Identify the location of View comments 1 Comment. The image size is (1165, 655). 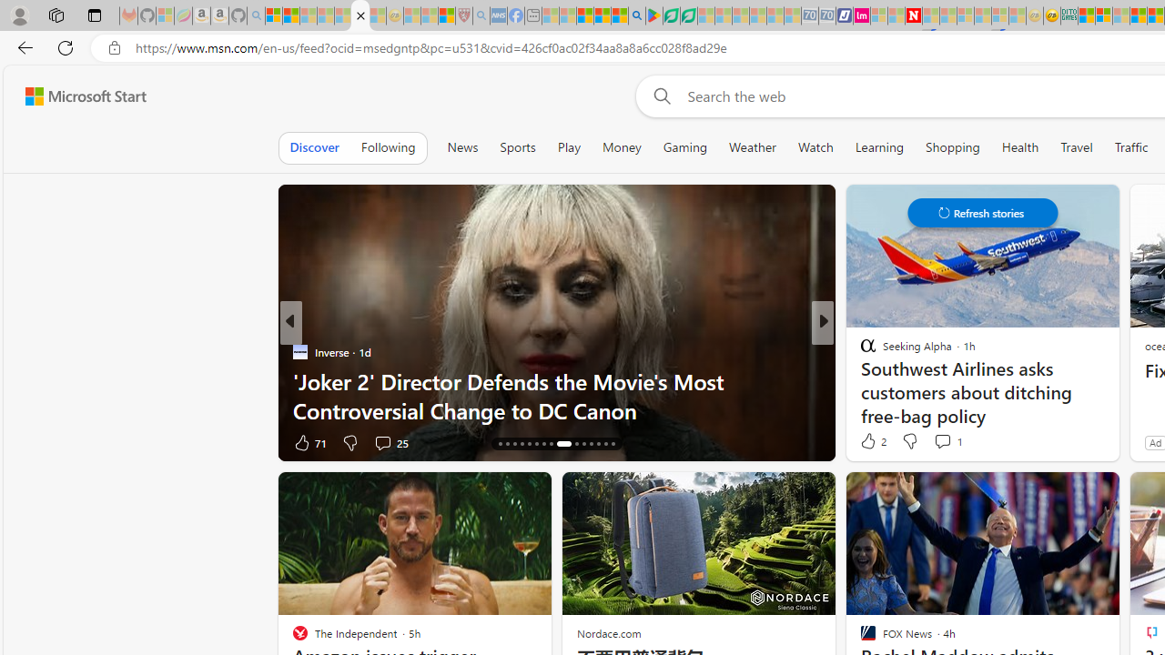
(948, 440).